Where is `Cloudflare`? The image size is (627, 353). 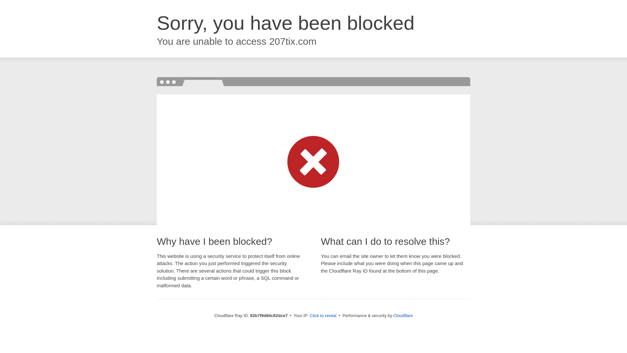 Cloudflare is located at coordinates (403, 316).